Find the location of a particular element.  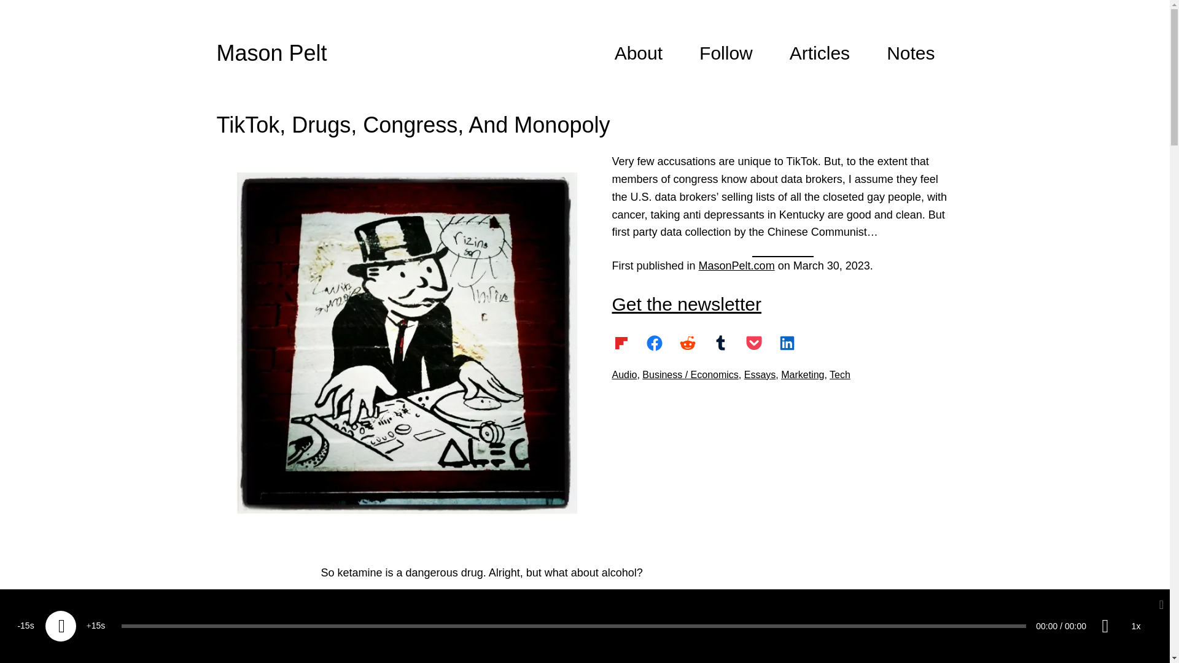

Share on Facebook is located at coordinates (653, 343).